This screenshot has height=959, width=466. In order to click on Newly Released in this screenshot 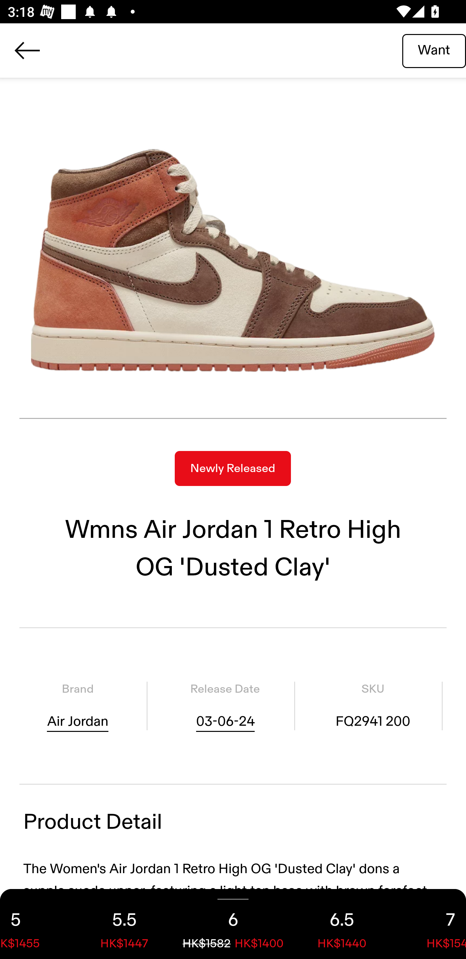, I will do `click(233, 468)`.